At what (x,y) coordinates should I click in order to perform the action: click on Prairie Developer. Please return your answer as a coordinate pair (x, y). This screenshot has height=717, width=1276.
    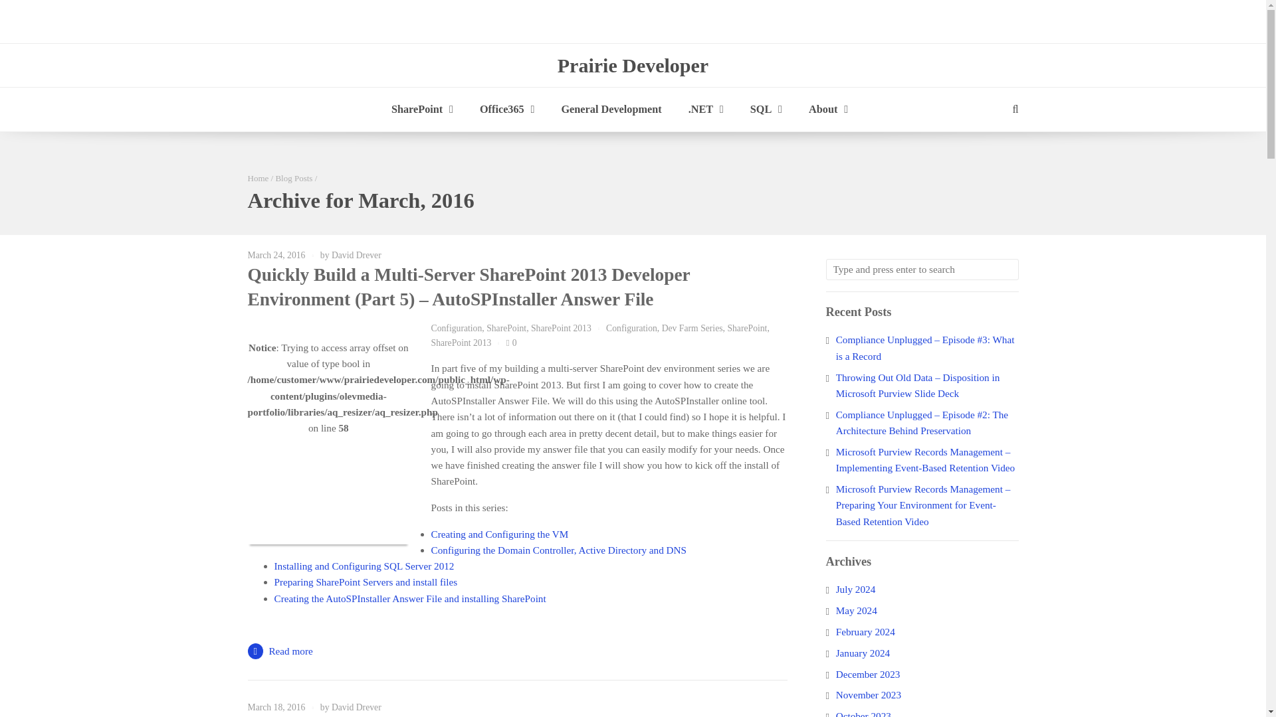
    Looking at the image, I should click on (633, 65).